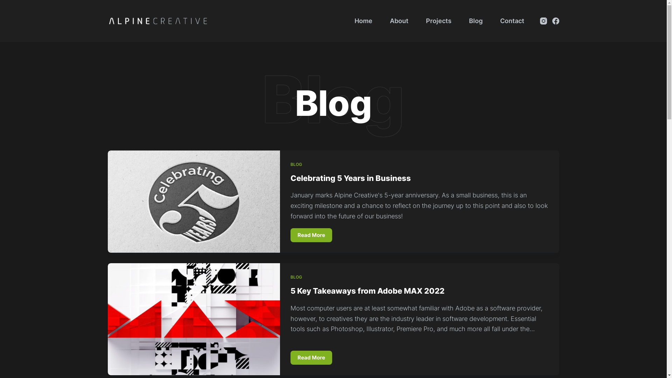 The width and height of the screenshot is (672, 378). Describe the element at coordinates (311, 235) in the screenshot. I see `Read More
Celebrating 5 Years in Business` at that location.